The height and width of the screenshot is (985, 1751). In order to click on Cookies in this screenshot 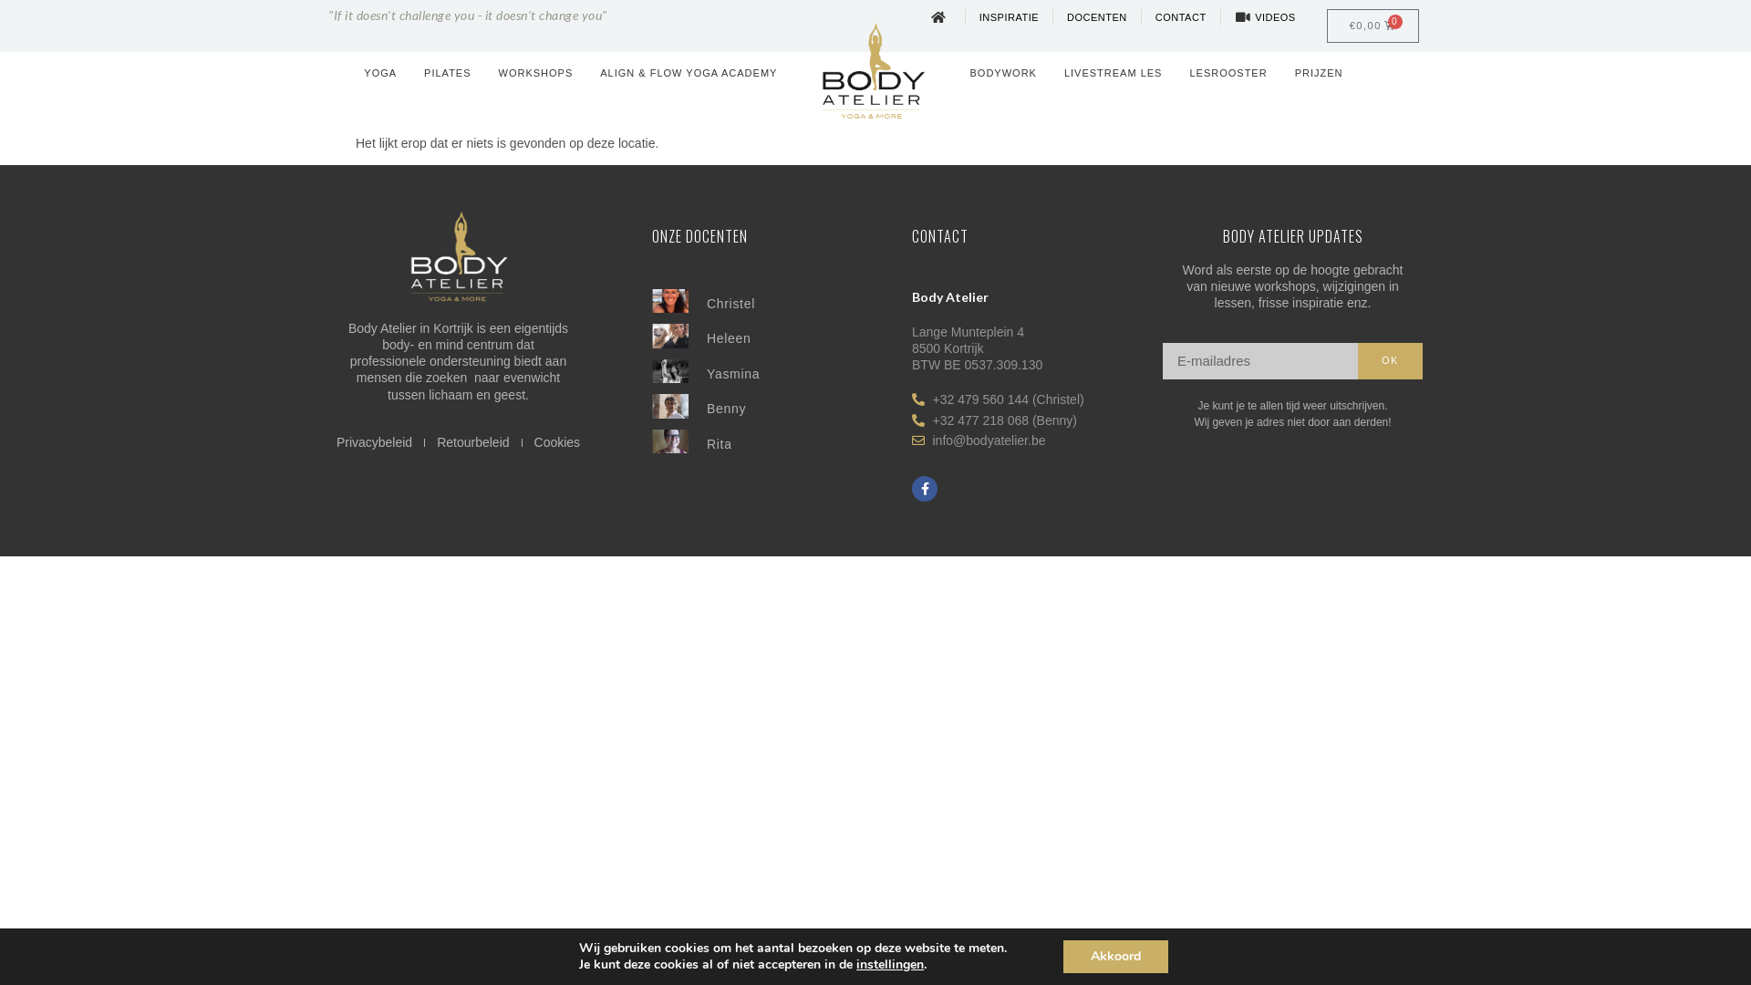, I will do `click(558, 442)`.